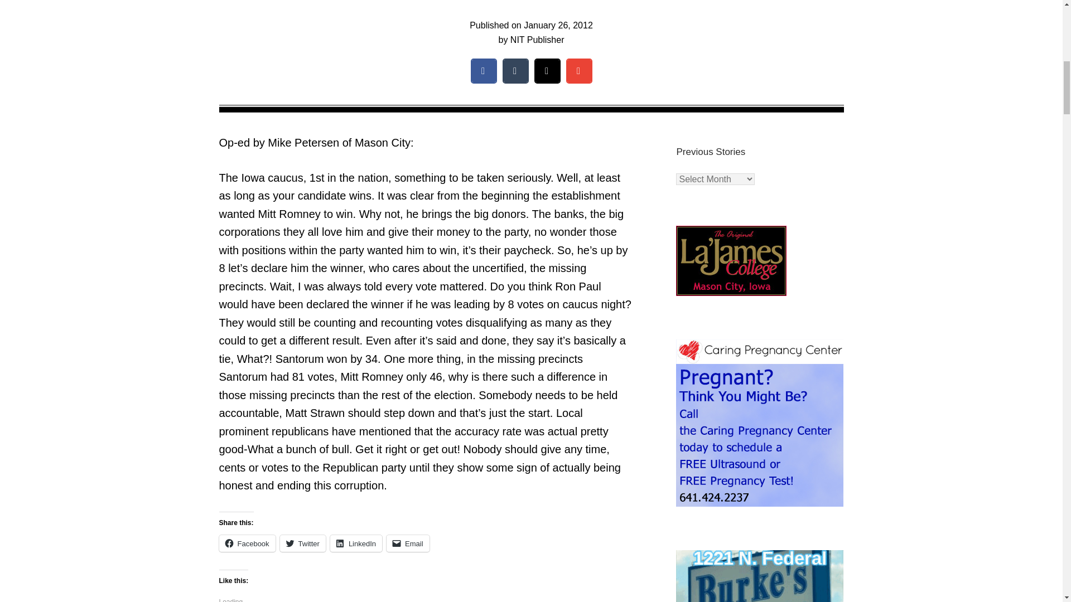 This screenshot has height=602, width=1071. What do you see at coordinates (302, 543) in the screenshot?
I see `Click to share on Twitter` at bounding box center [302, 543].